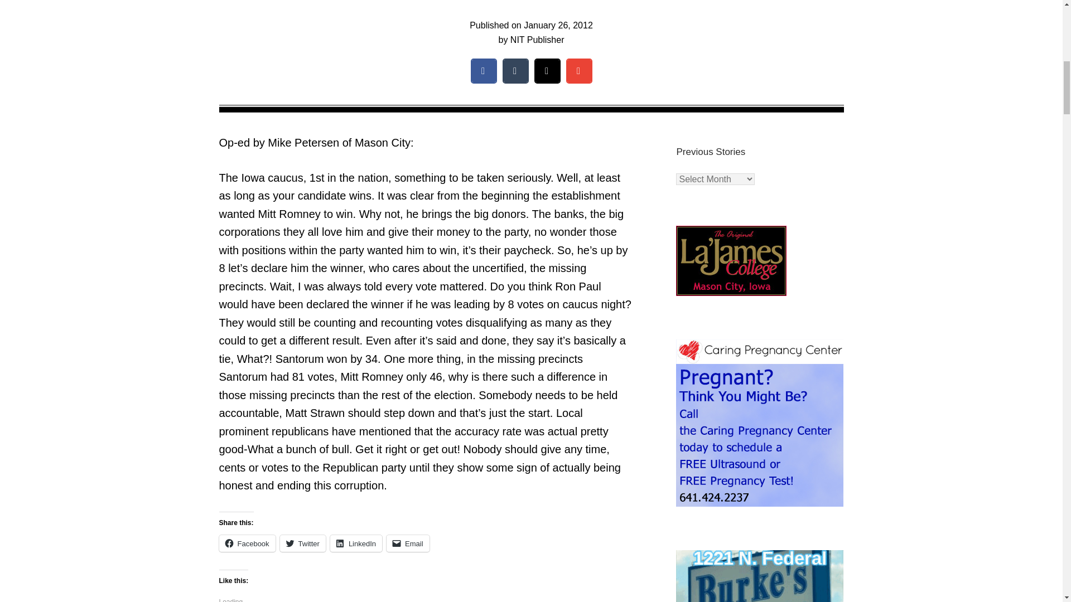 This screenshot has height=602, width=1071. What do you see at coordinates (302, 543) in the screenshot?
I see `Click to share on Twitter` at bounding box center [302, 543].